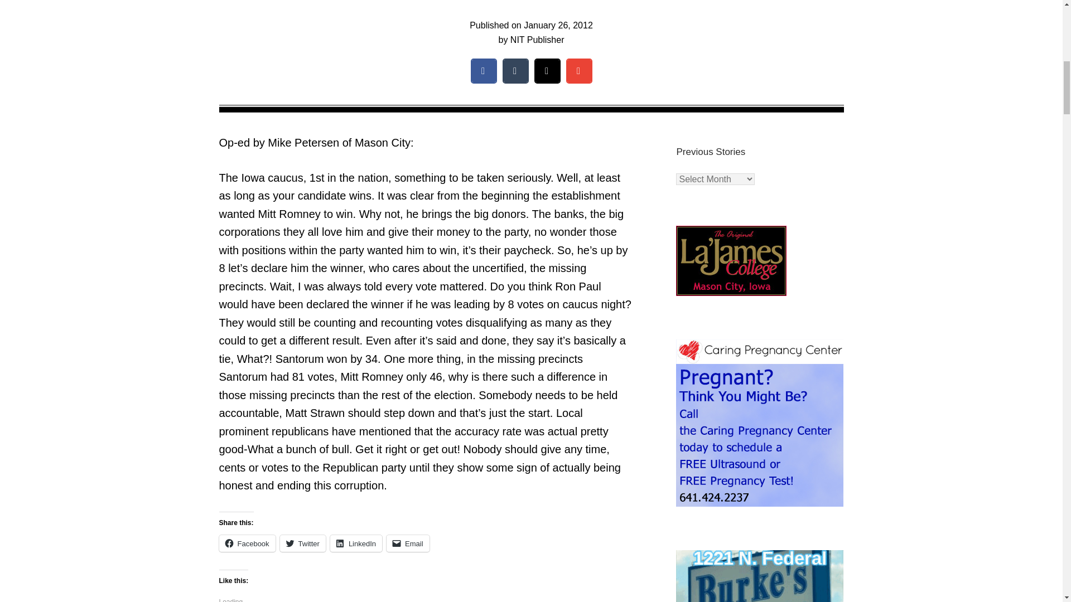 This screenshot has height=602, width=1071. What do you see at coordinates (302, 543) in the screenshot?
I see `Click to share on Twitter` at bounding box center [302, 543].